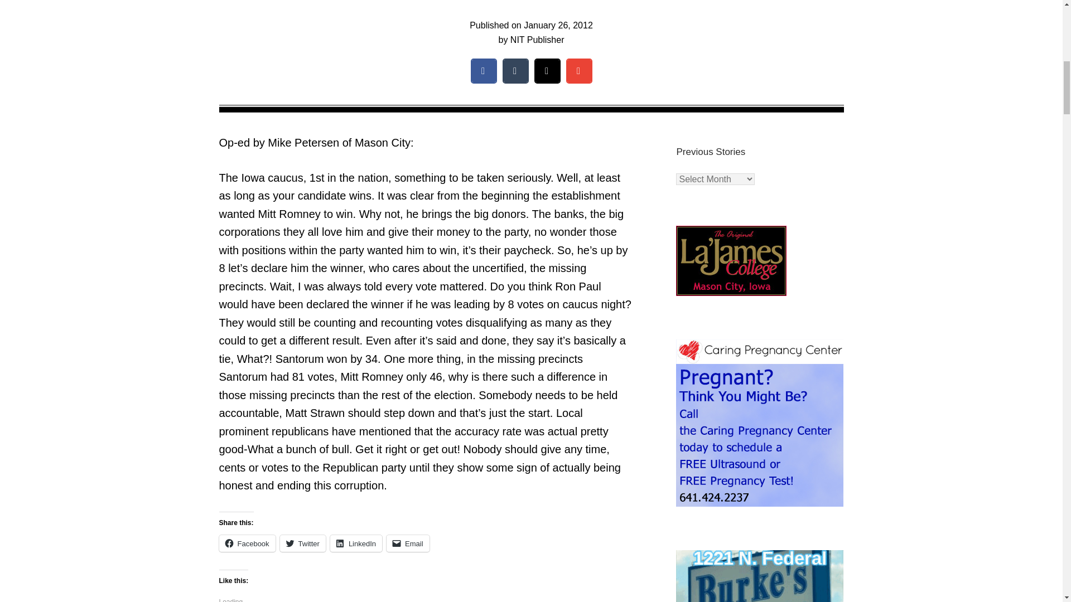 This screenshot has height=602, width=1071. What do you see at coordinates (302, 543) in the screenshot?
I see `Click to share on Twitter` at bounding box center [302, 543].